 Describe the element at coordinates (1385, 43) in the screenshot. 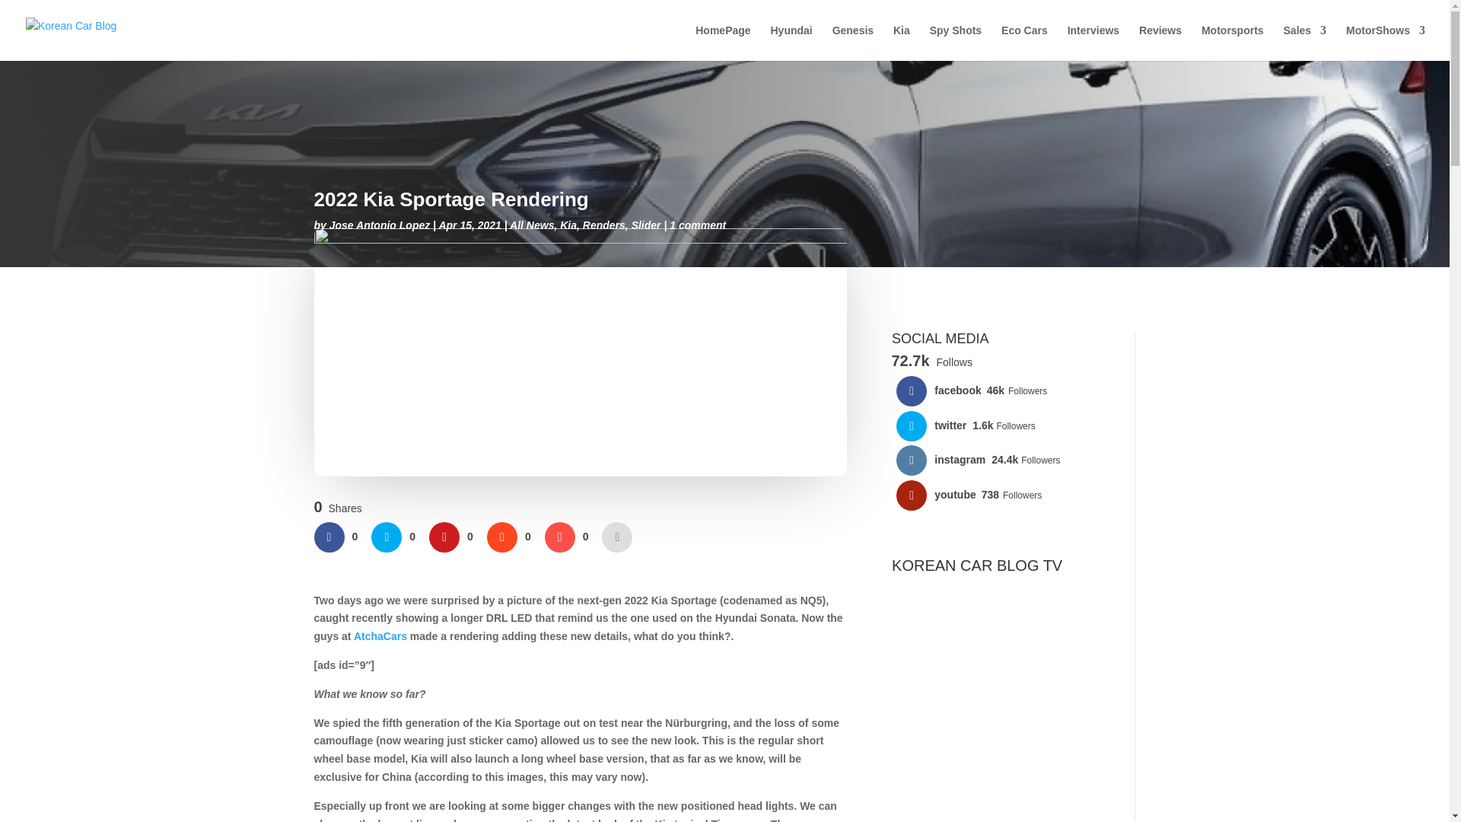

I see `MotorShows` at that location.